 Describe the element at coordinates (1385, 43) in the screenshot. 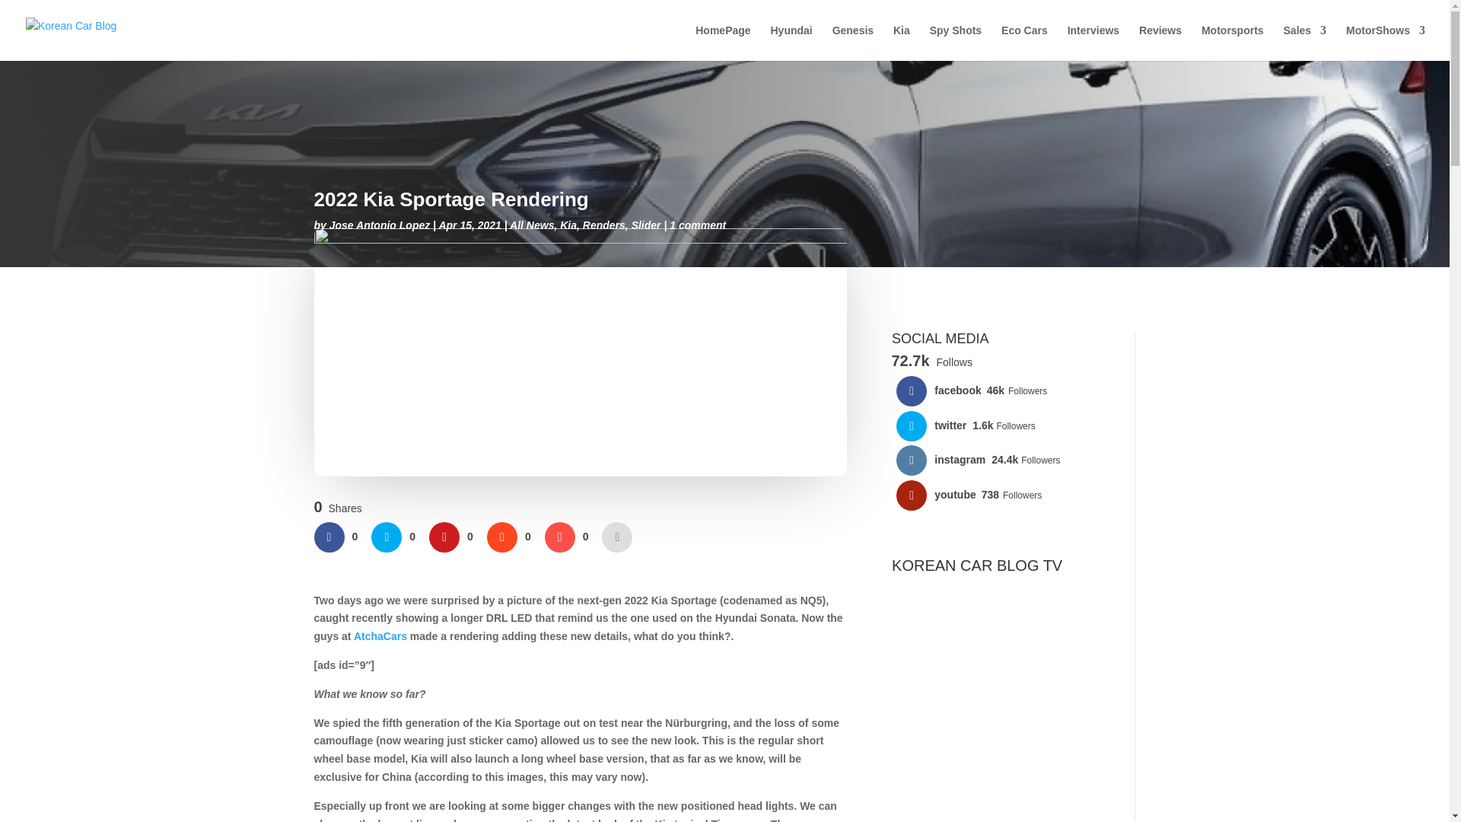

I see `MotorShows` at that location.